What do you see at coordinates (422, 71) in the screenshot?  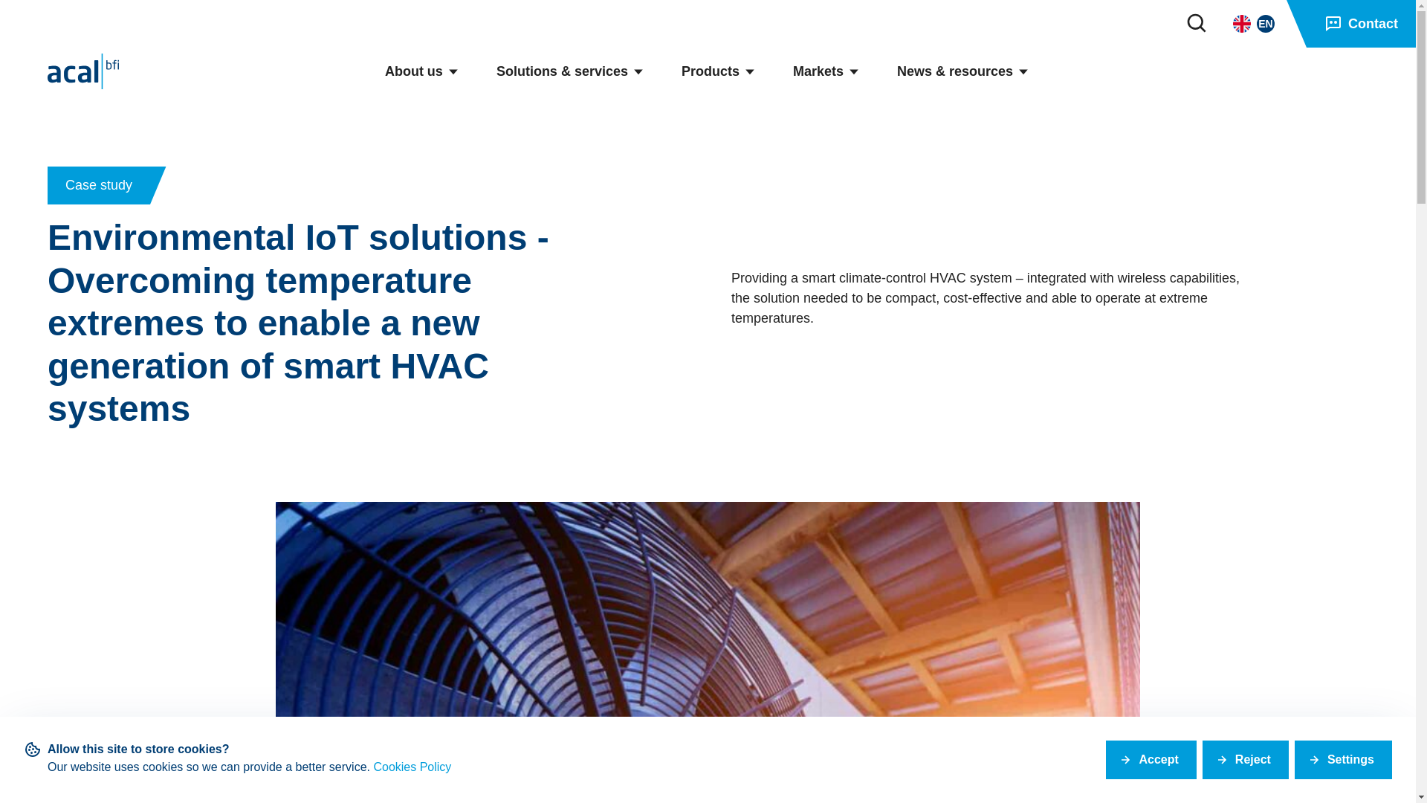 I see `About us` at bounding box center [422, 71].